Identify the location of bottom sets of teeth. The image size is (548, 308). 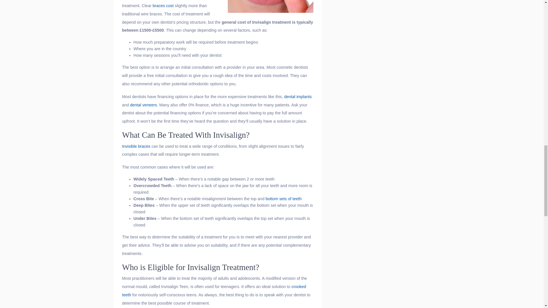
(283, 199).